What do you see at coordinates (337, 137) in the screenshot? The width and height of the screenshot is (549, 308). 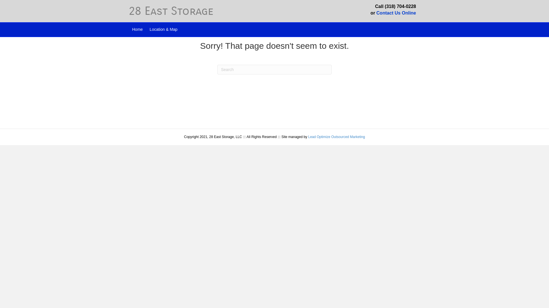 I see `Lead Optimize Outsourced Marketing` at bounding box center [337, 137].